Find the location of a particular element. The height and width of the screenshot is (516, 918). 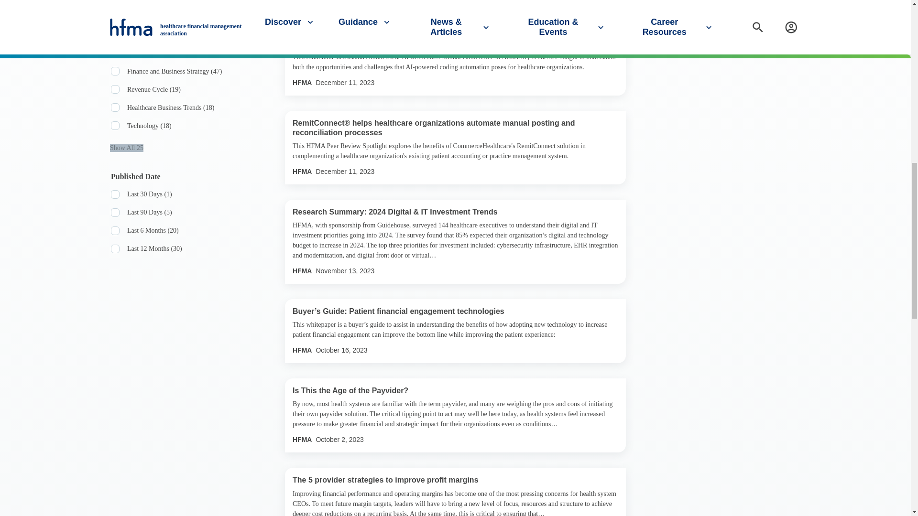

article is located at coordinates (115, 4).